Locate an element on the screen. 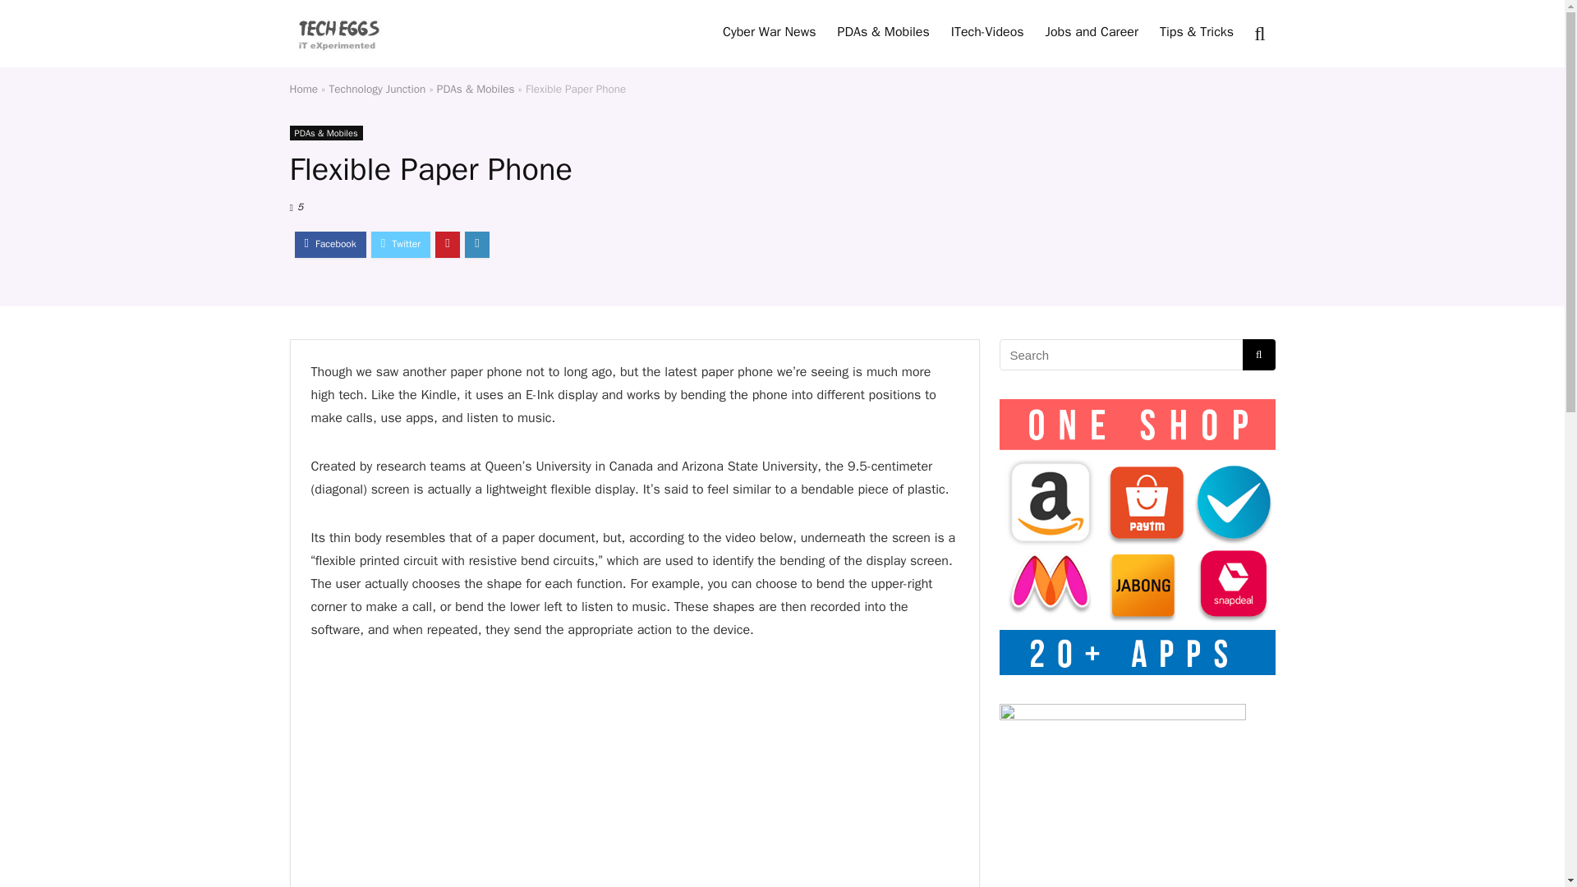 Image resolution: width=1577 pixels, height=887 pixels. Cyber War News is located at coordinates (769, 33).